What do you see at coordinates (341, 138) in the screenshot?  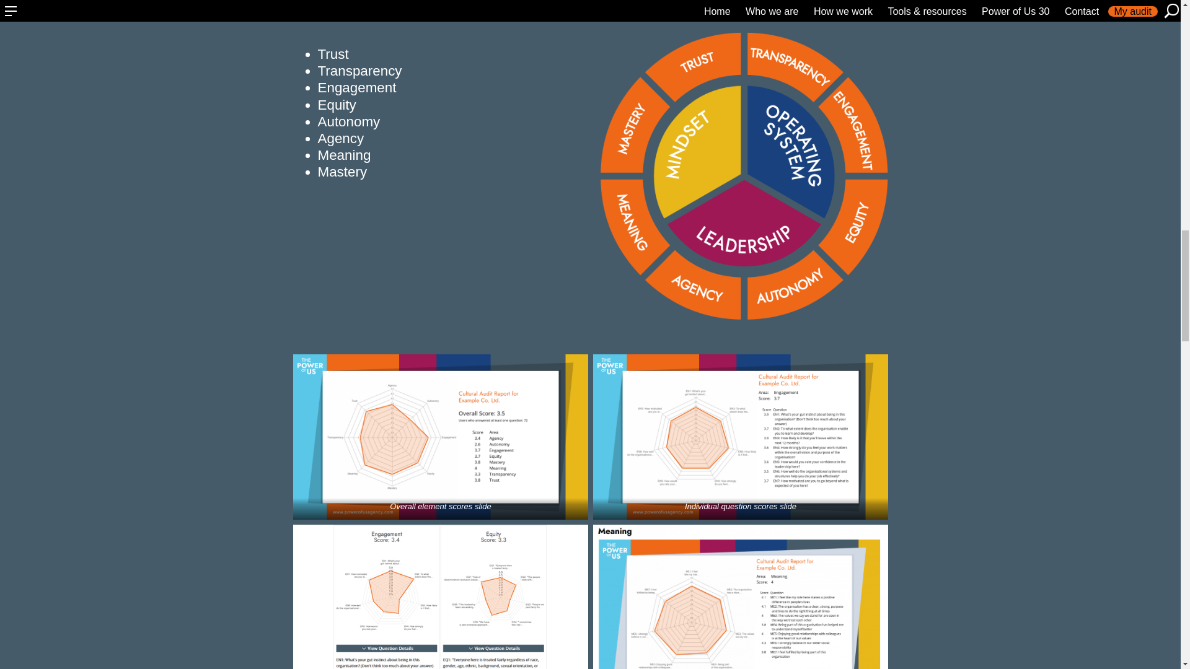 I see `Agency` at bounding box center [341, 138].